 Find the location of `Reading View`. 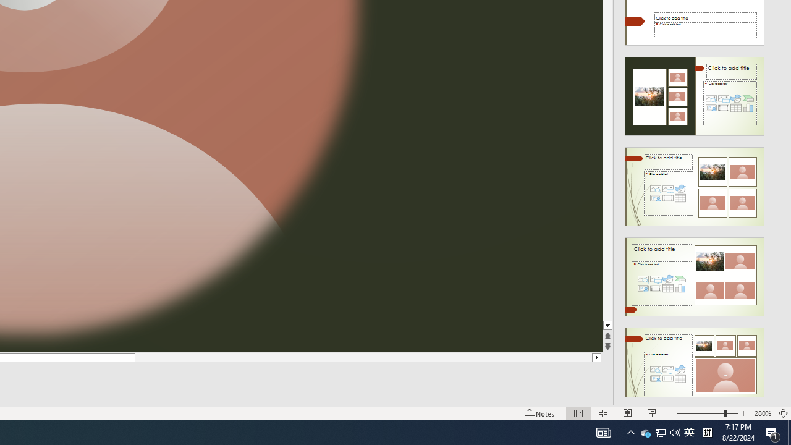

Reading View is located at coordinates (627, 413).